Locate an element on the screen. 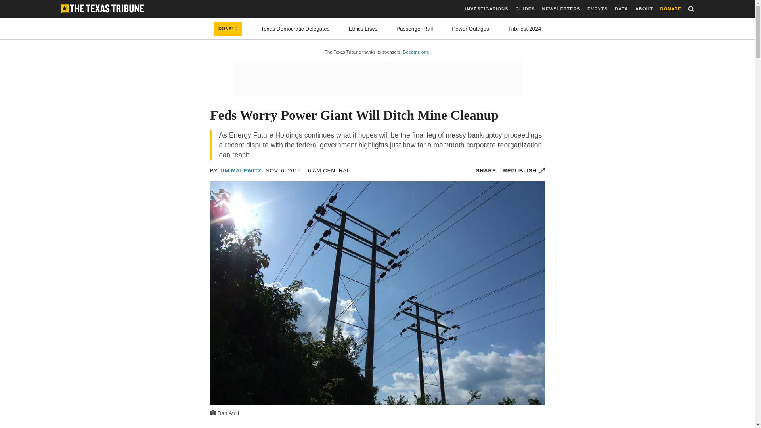  INVESTIGATIONS is located at coordinates (487, 9).